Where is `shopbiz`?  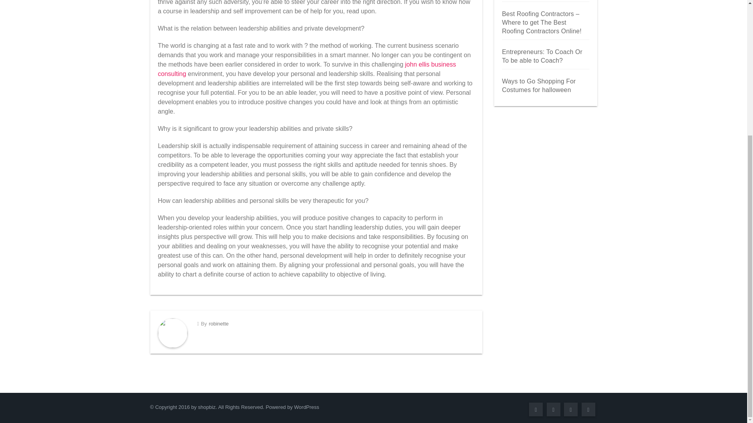
shopbiz is located at coordinates (206, 407).